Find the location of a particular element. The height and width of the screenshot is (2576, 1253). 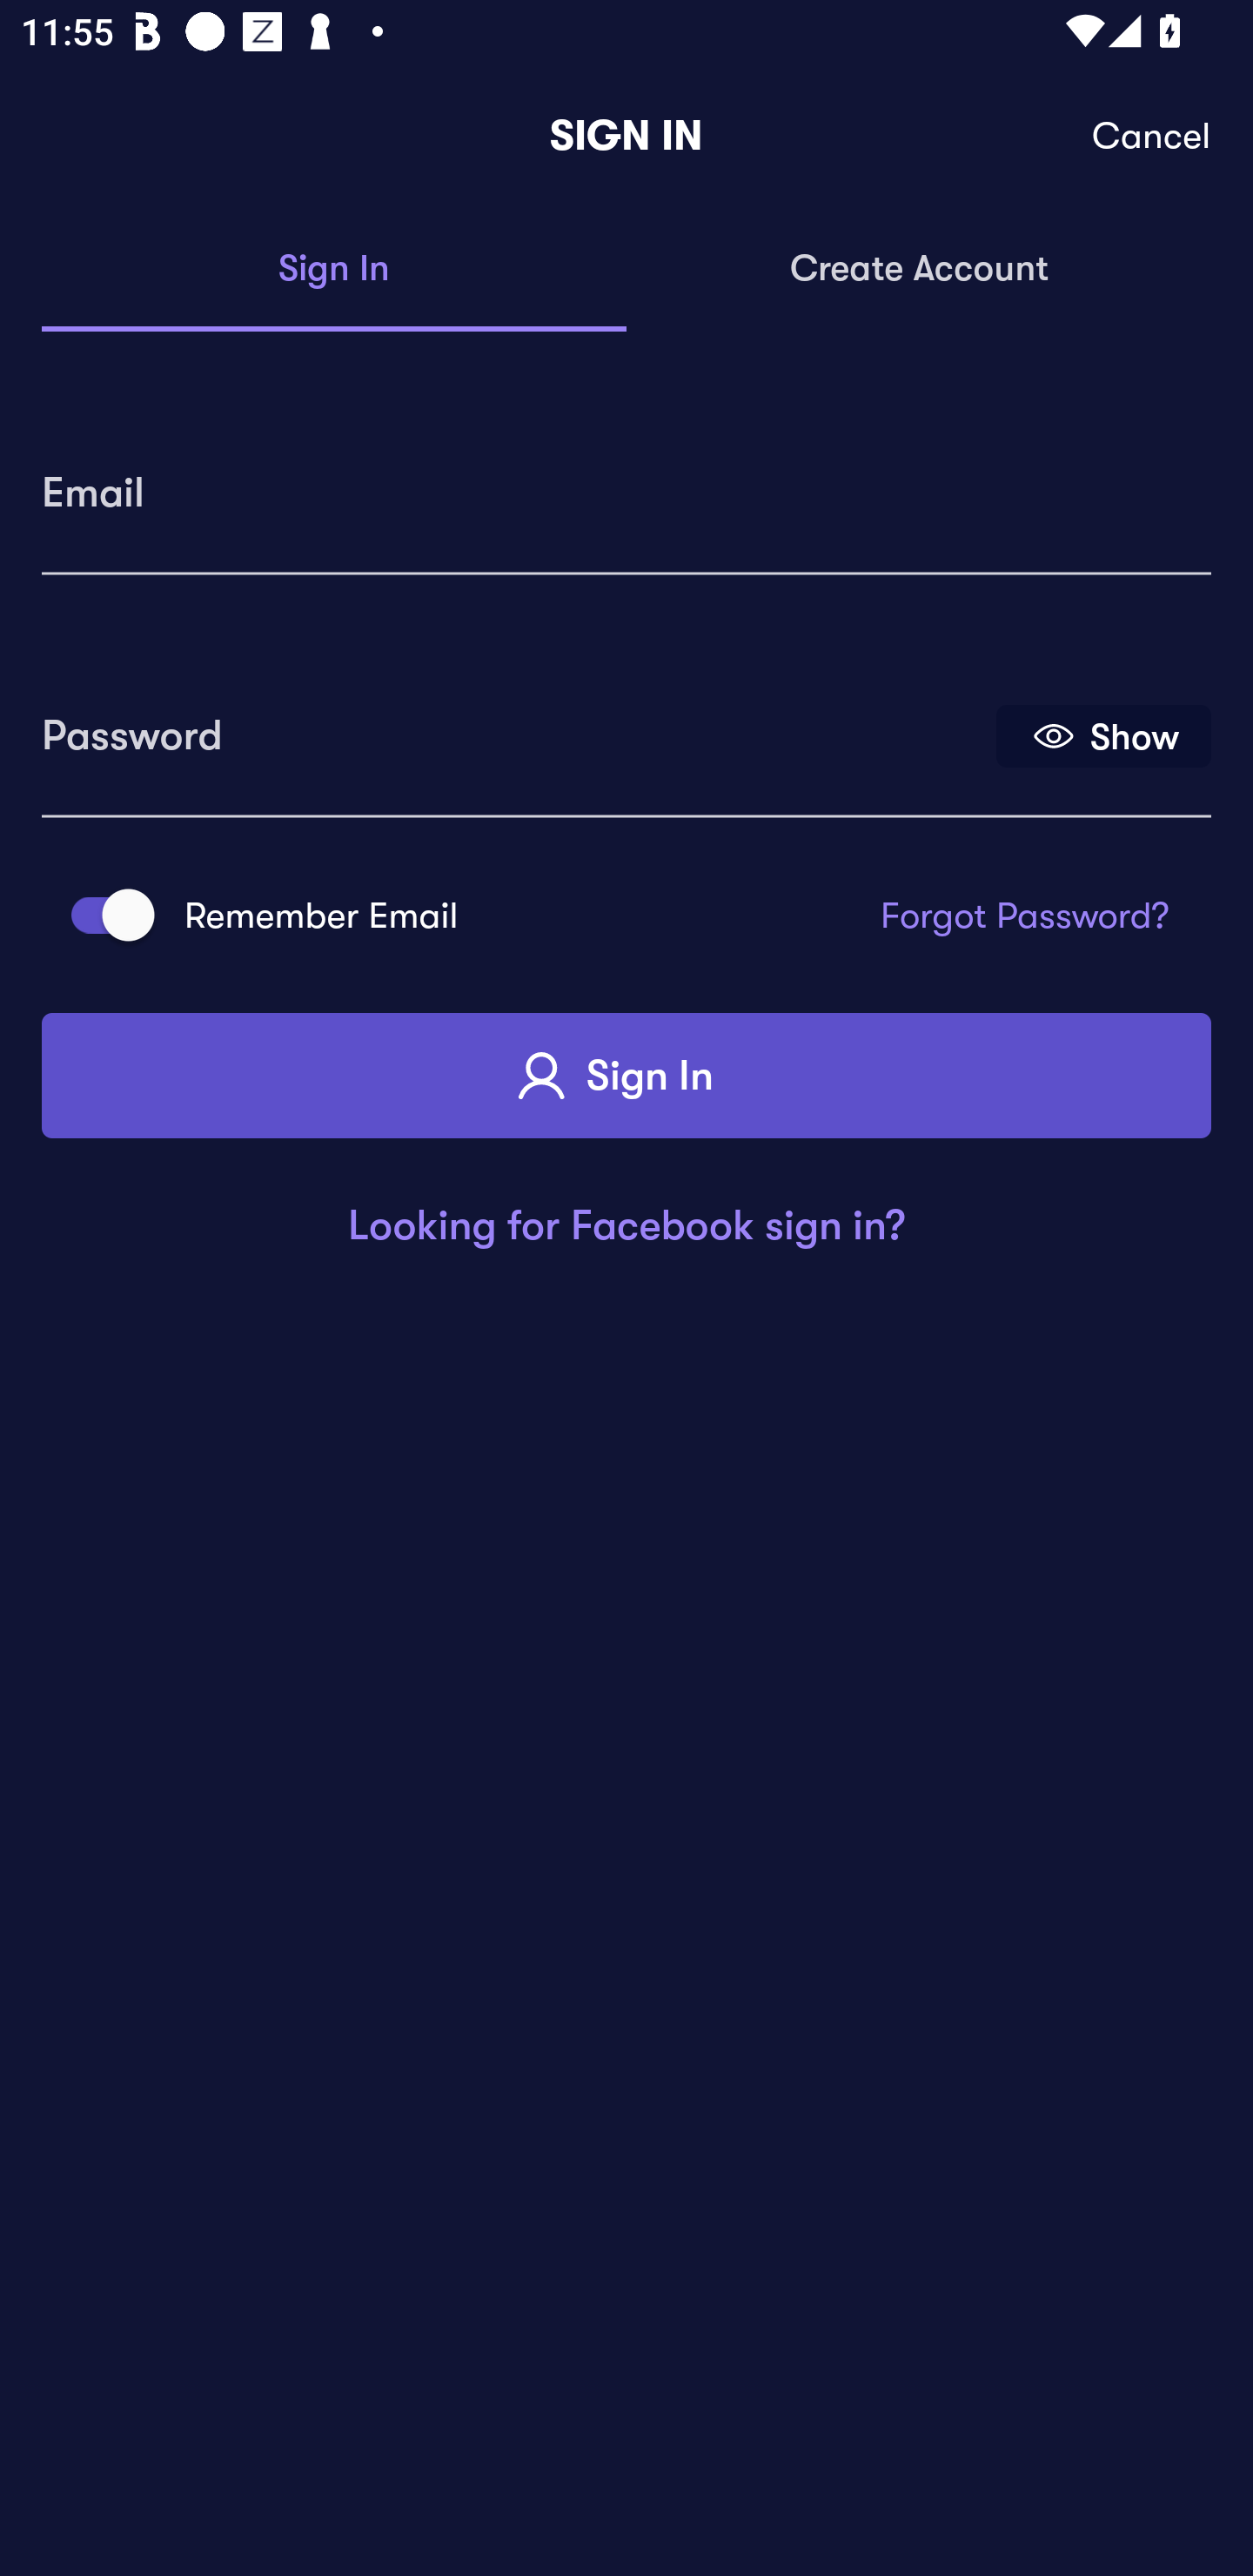

Cancel is located at coordinates (1152, 136).